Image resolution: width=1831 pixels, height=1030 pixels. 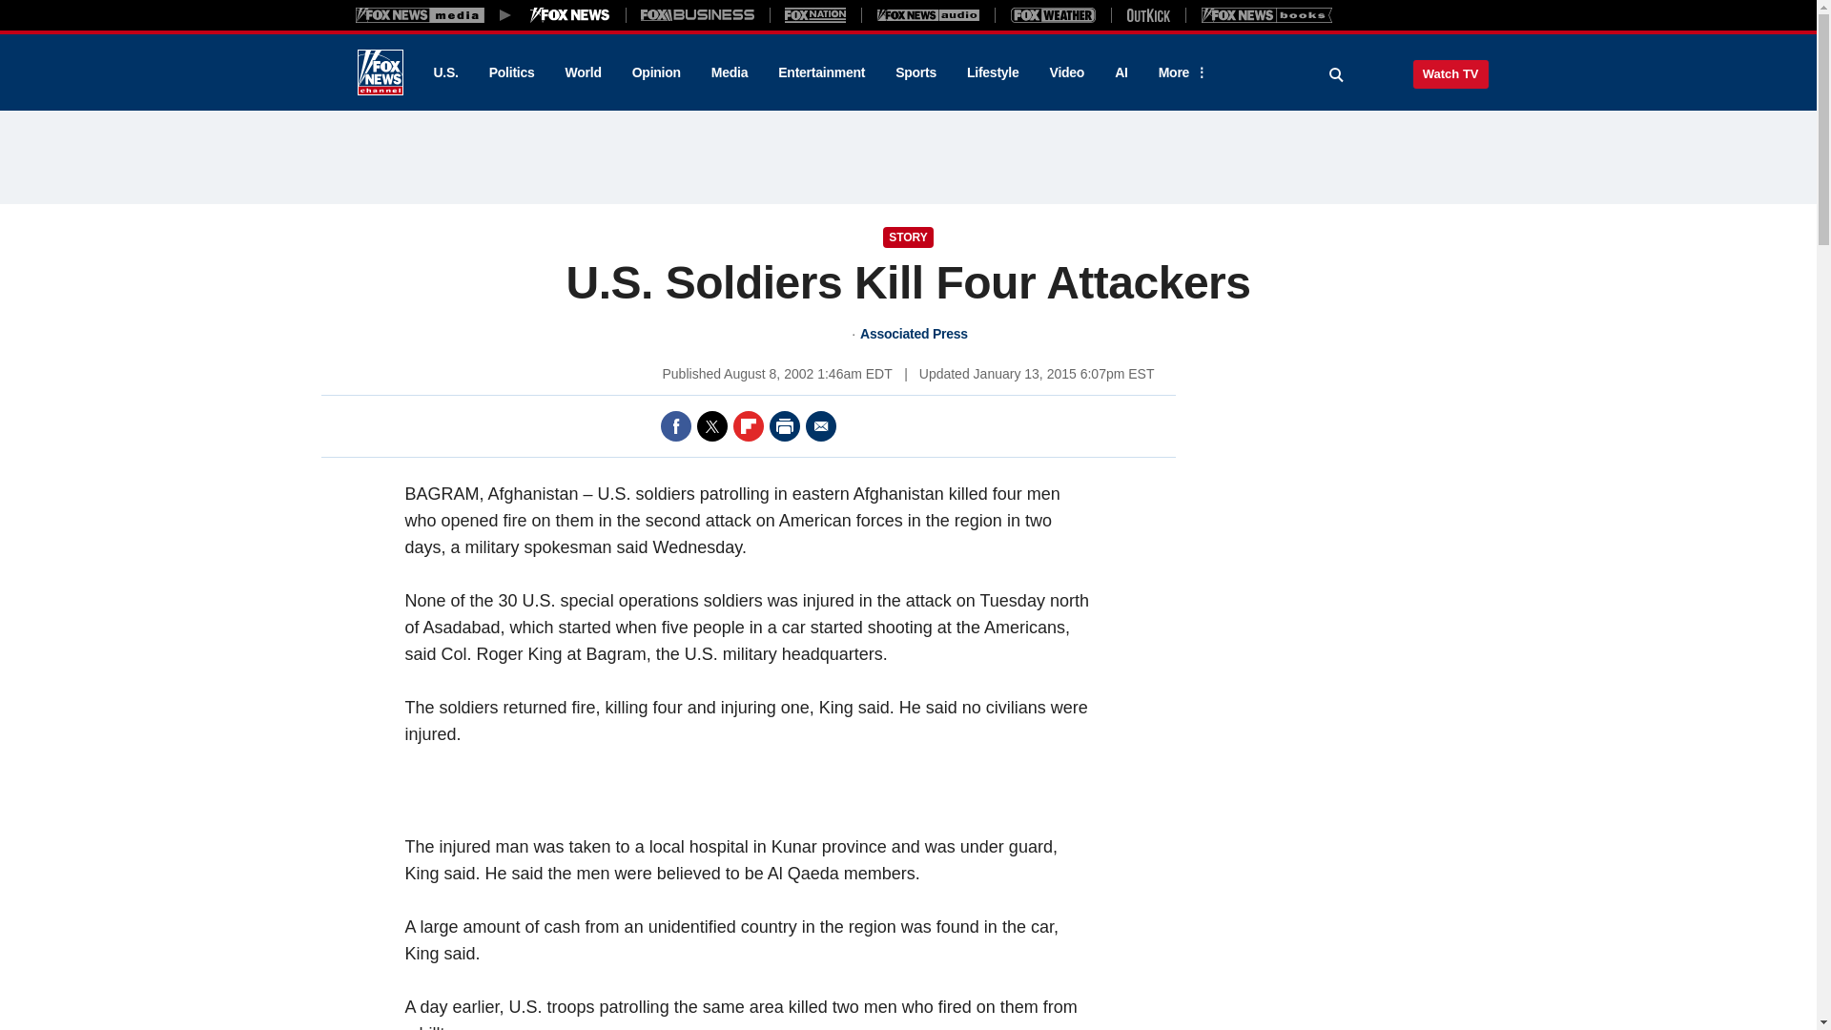 I want to click on Outkick, so click(x=1147, y=14).